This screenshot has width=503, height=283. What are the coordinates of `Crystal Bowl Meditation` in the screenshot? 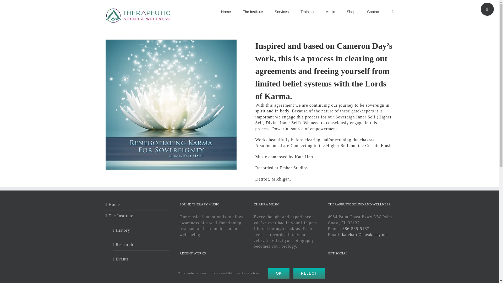 It's located at (204, 271).